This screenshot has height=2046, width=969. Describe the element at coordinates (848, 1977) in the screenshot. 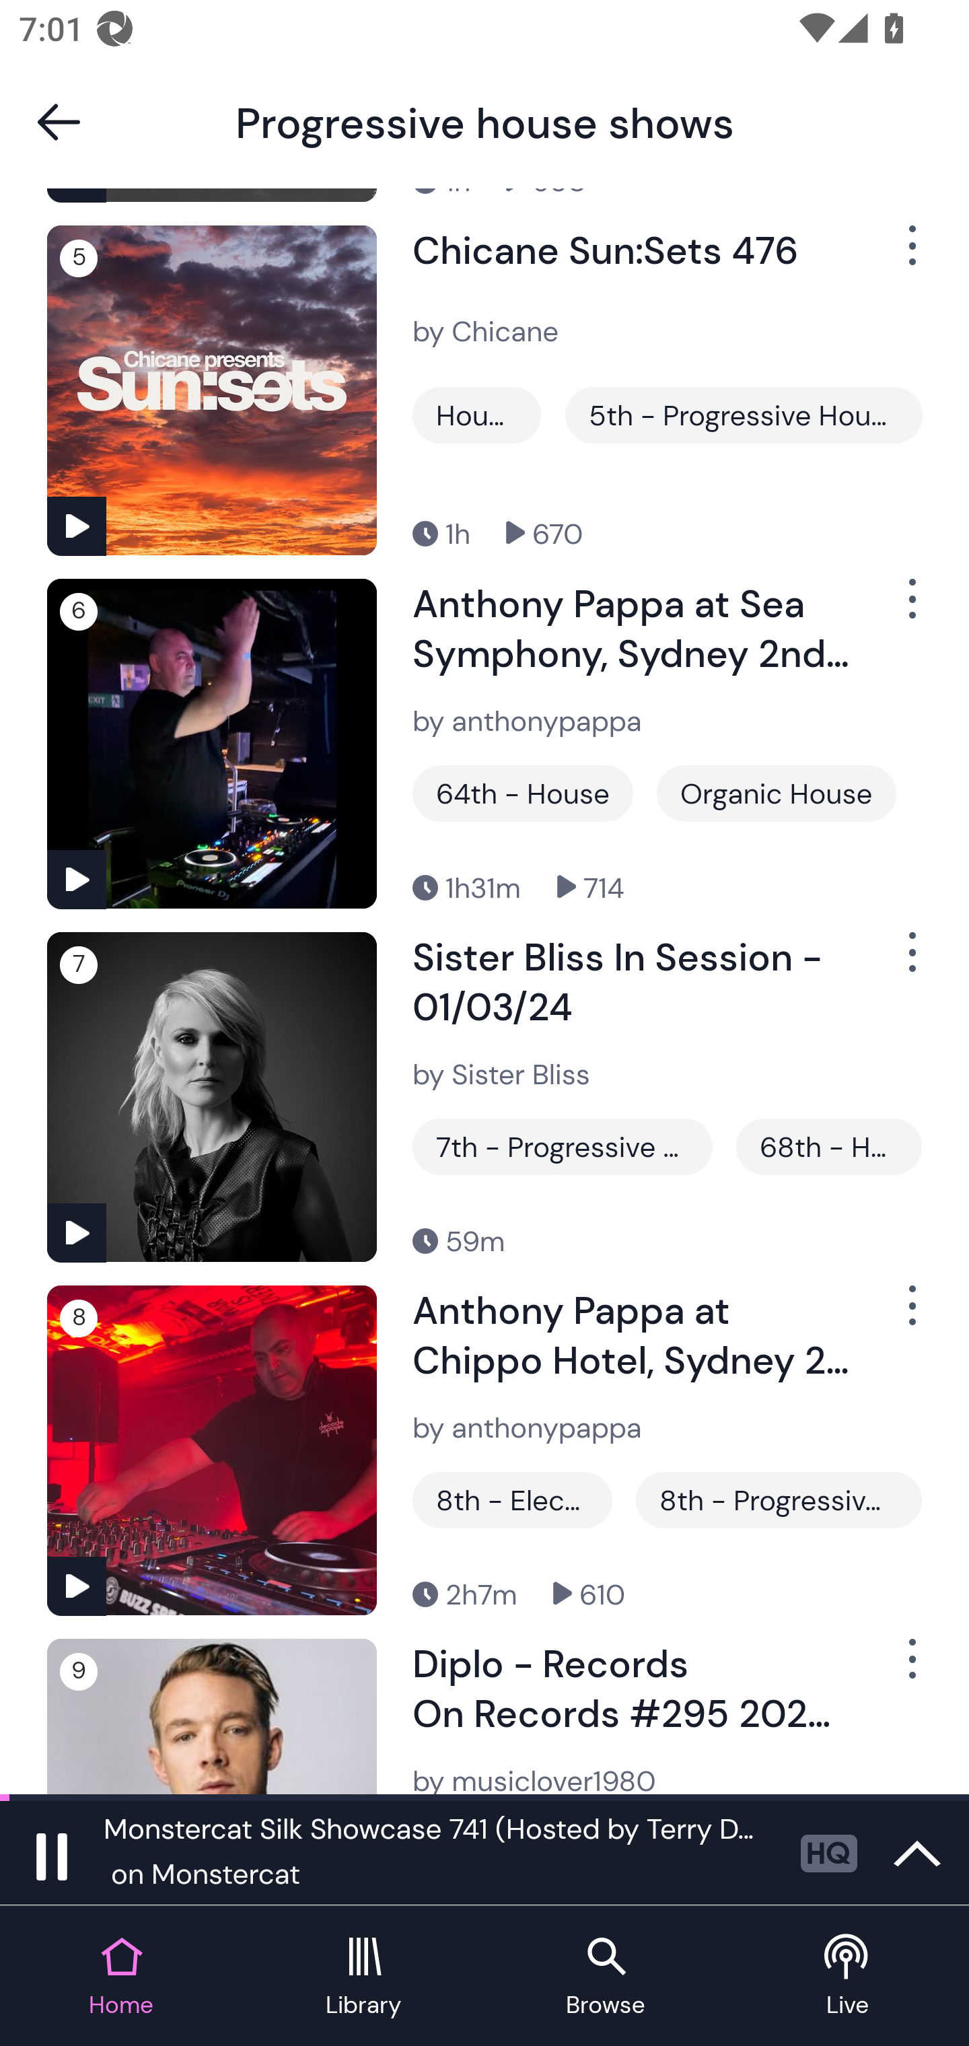

I see `Live tab Live` at that location.